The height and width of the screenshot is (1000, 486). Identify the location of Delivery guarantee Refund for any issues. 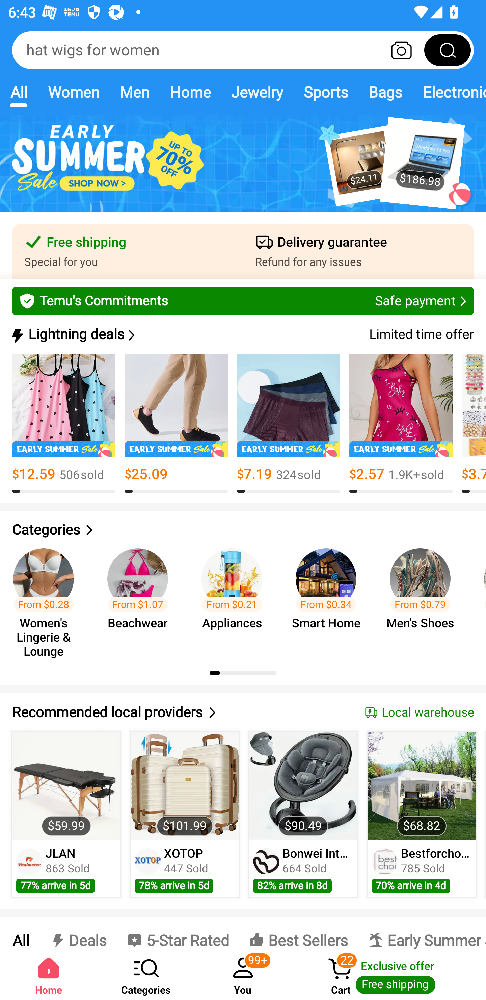
(358, 251).